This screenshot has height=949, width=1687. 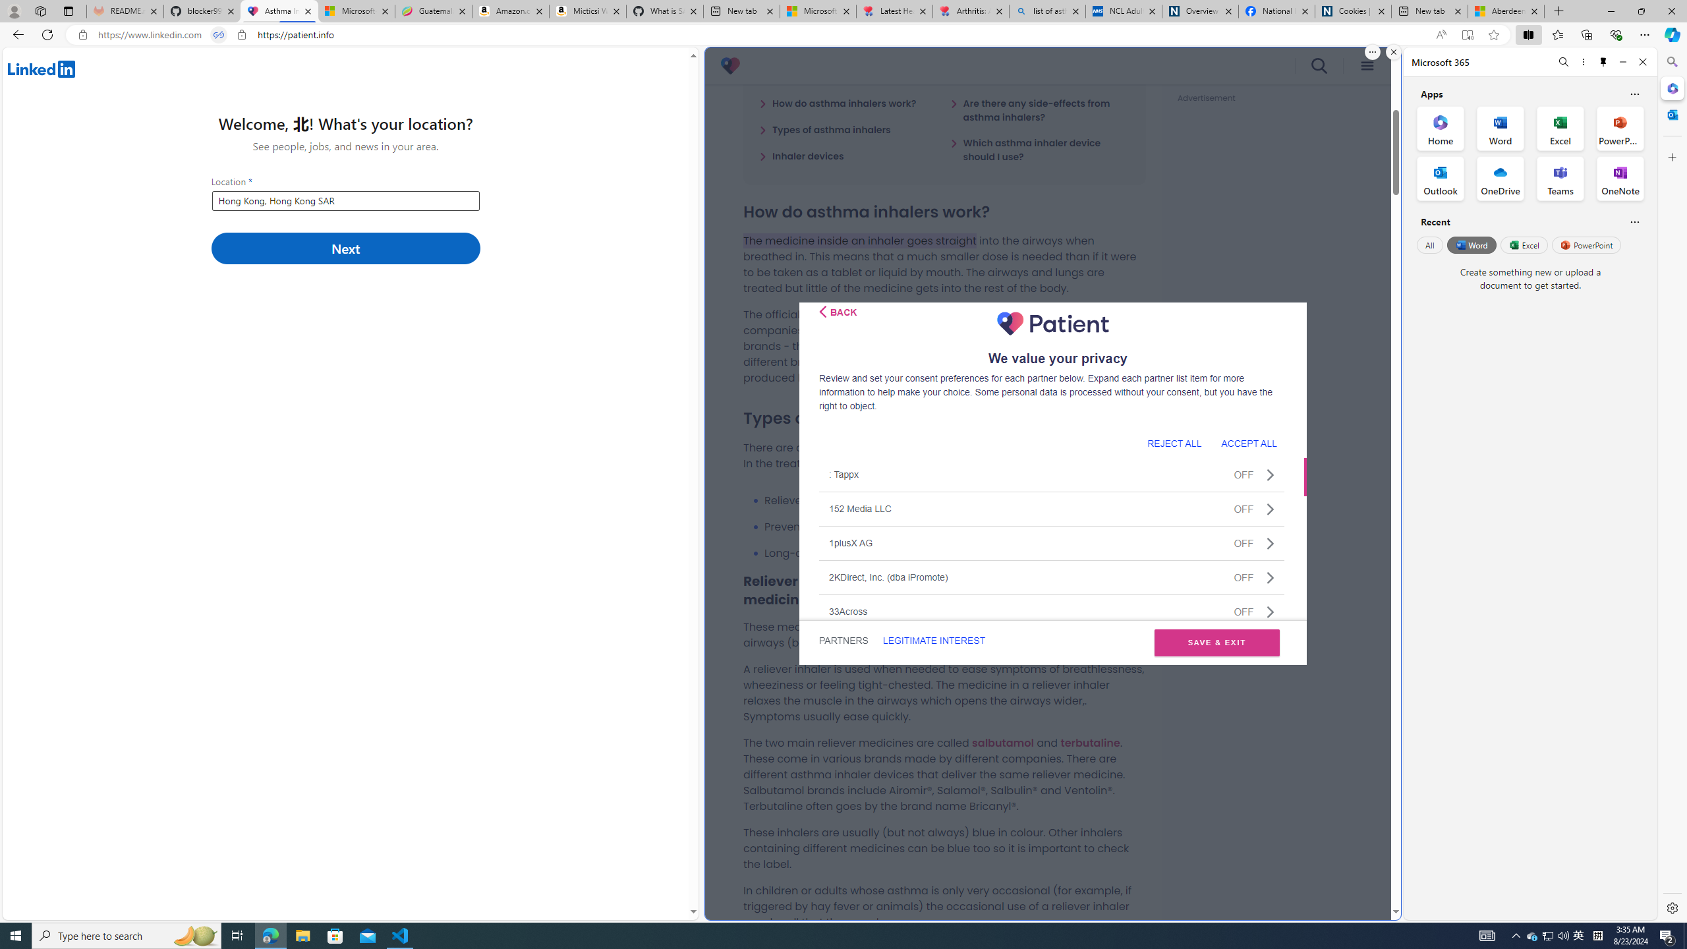 I want to click on Tabs in split screen, so click(x=219, y=35).